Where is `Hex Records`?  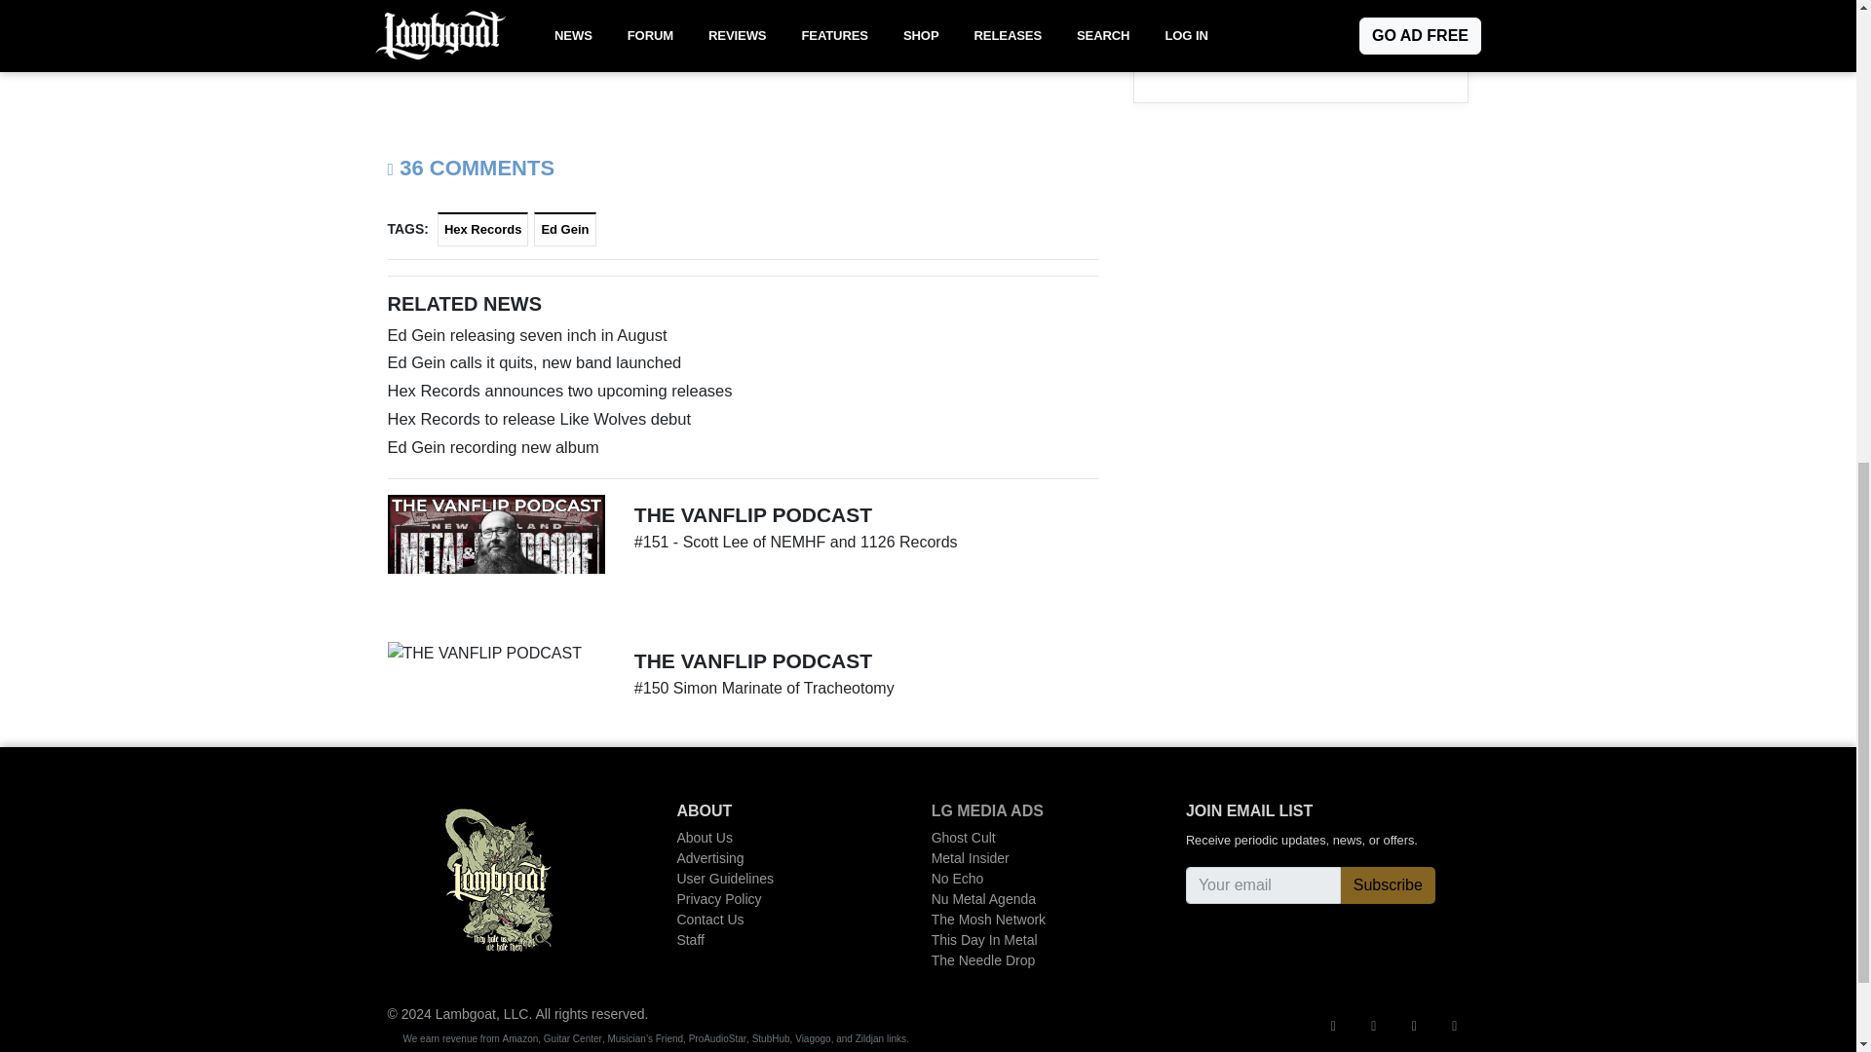
Hex Records is located at coordinates (482, 229).